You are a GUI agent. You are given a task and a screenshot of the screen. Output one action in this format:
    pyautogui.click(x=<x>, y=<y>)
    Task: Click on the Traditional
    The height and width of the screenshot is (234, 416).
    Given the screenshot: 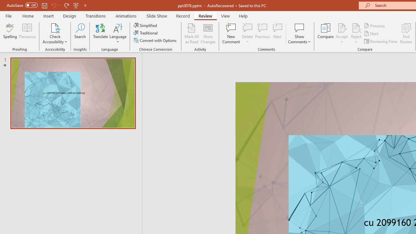 What is the action you would take?
    pyautogui.click(x=146, y=33)
    